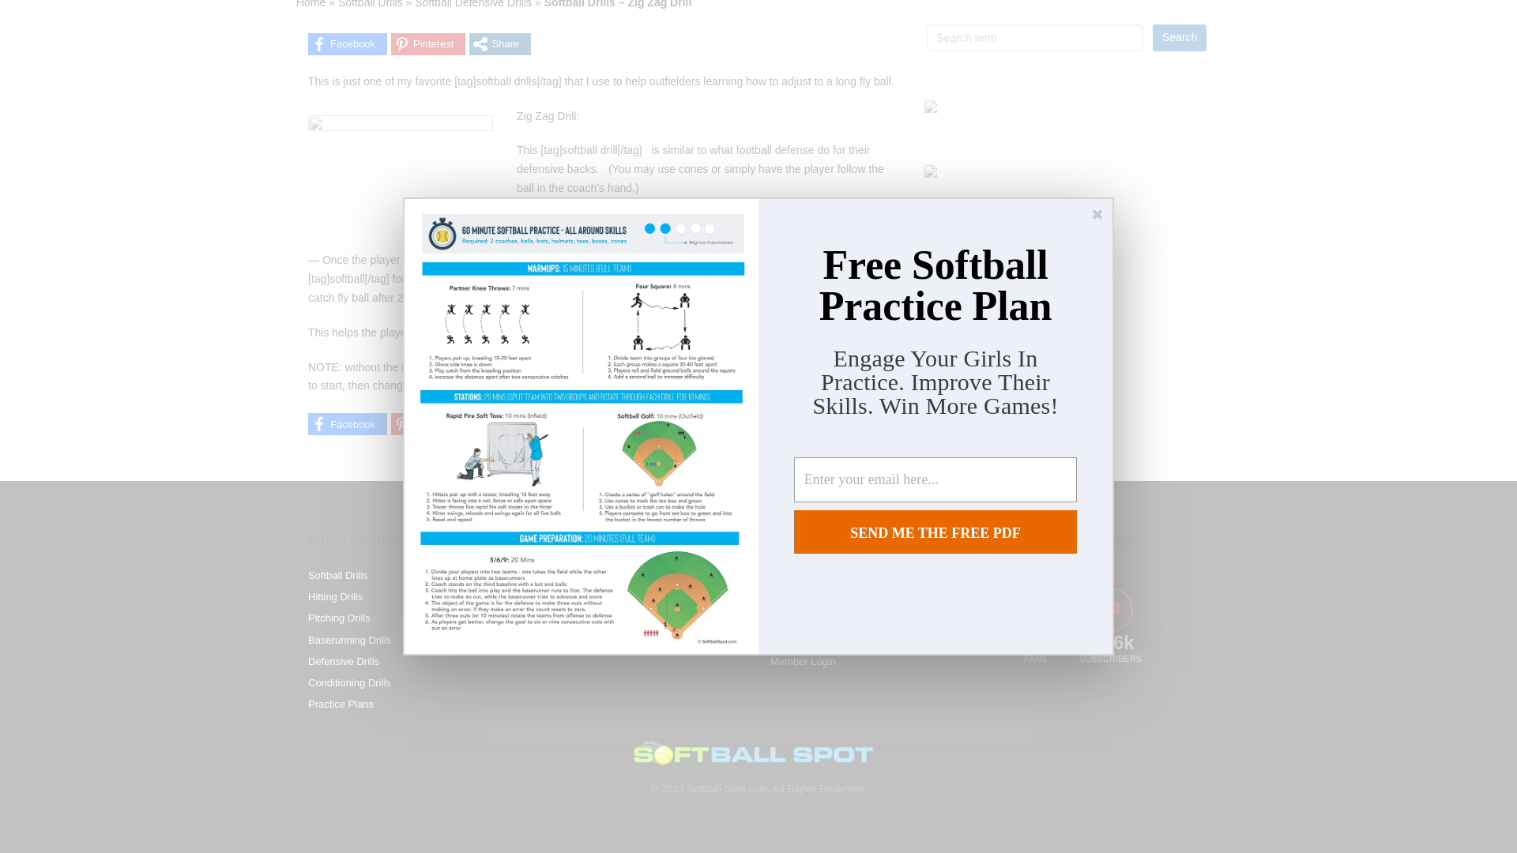 The width and height of the screenshot is (1517, 853). What do you see at coordinates (428, 44) in the screenshot?
I see `Pinterest` at bounding box center [428, 44].